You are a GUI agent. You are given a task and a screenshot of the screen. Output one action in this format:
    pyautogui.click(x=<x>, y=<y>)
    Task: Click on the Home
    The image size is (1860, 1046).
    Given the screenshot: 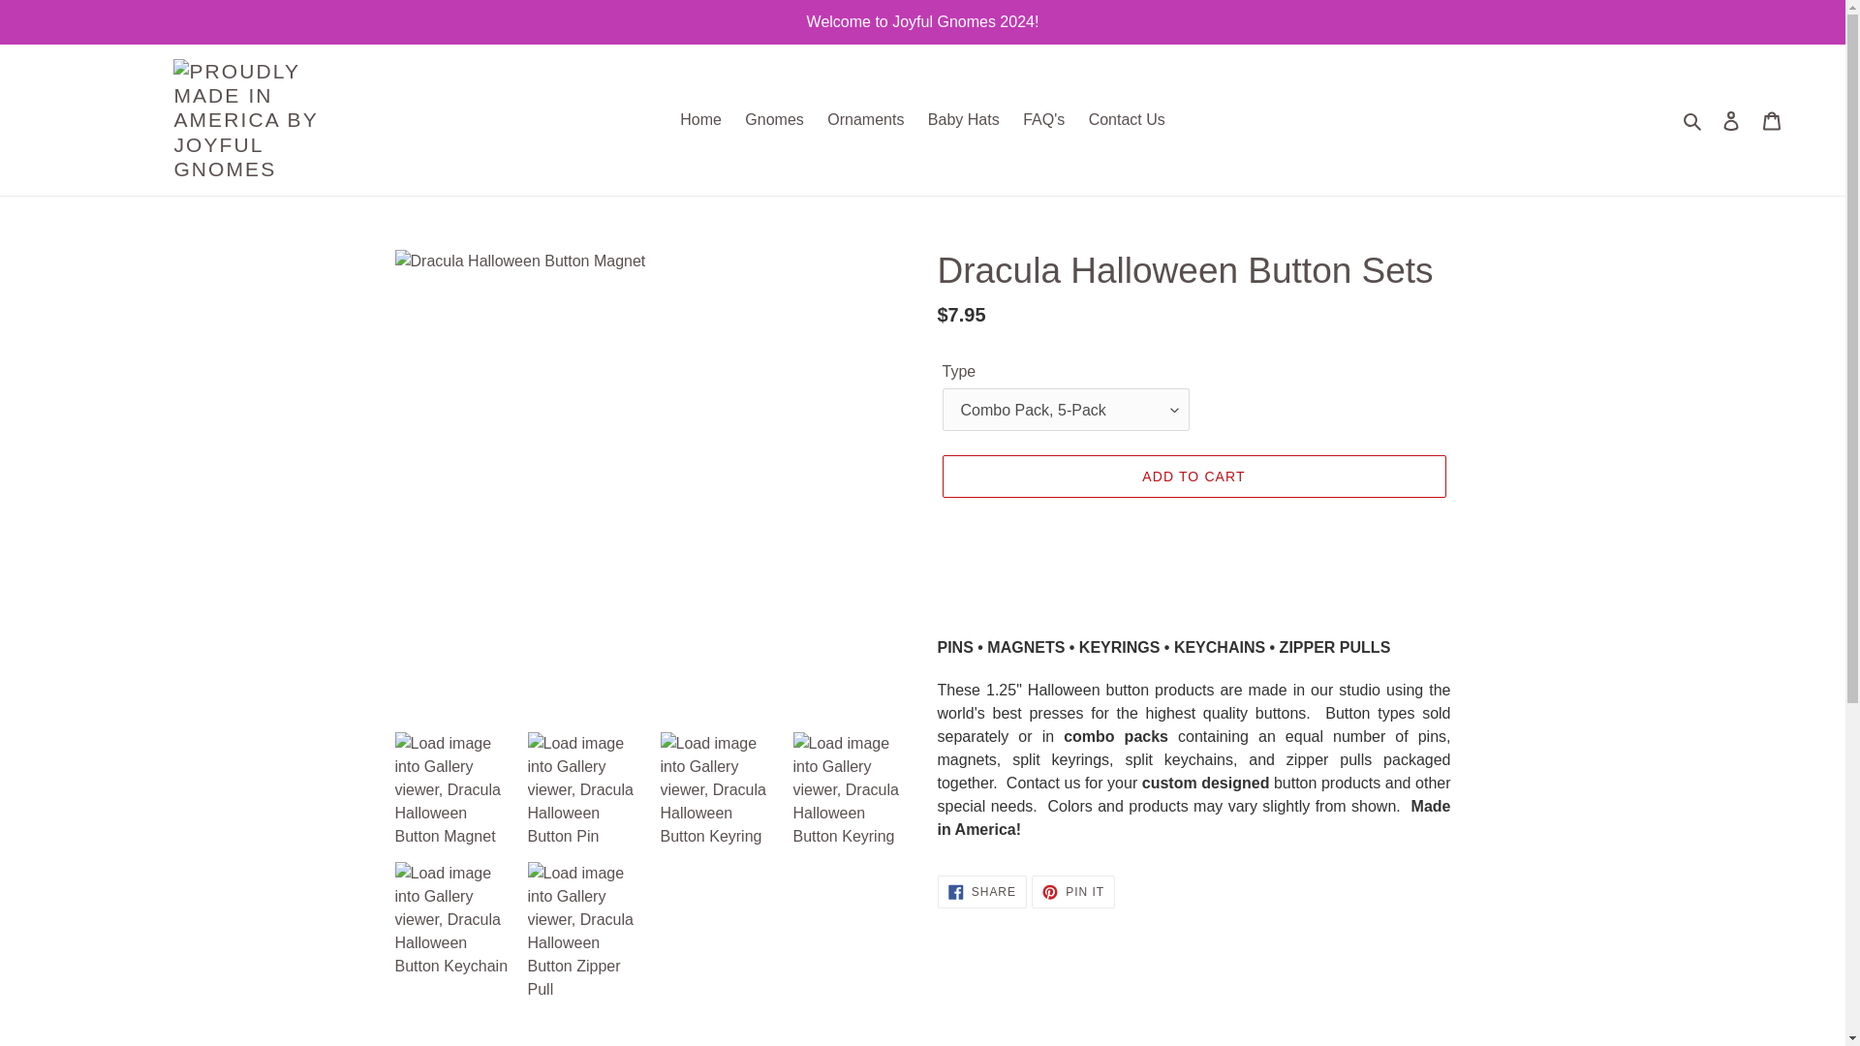 What is the action you would take?
    pyautogui.click(x=699, y=120)
    